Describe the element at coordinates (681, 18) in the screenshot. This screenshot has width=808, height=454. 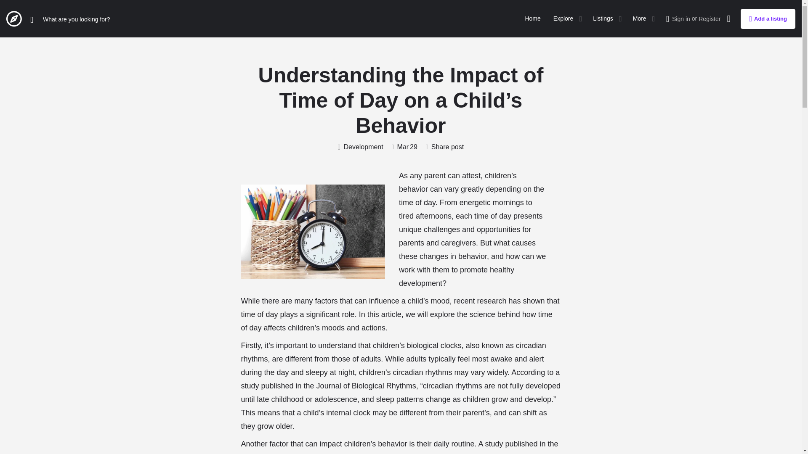
I see `Sign in` at that location.